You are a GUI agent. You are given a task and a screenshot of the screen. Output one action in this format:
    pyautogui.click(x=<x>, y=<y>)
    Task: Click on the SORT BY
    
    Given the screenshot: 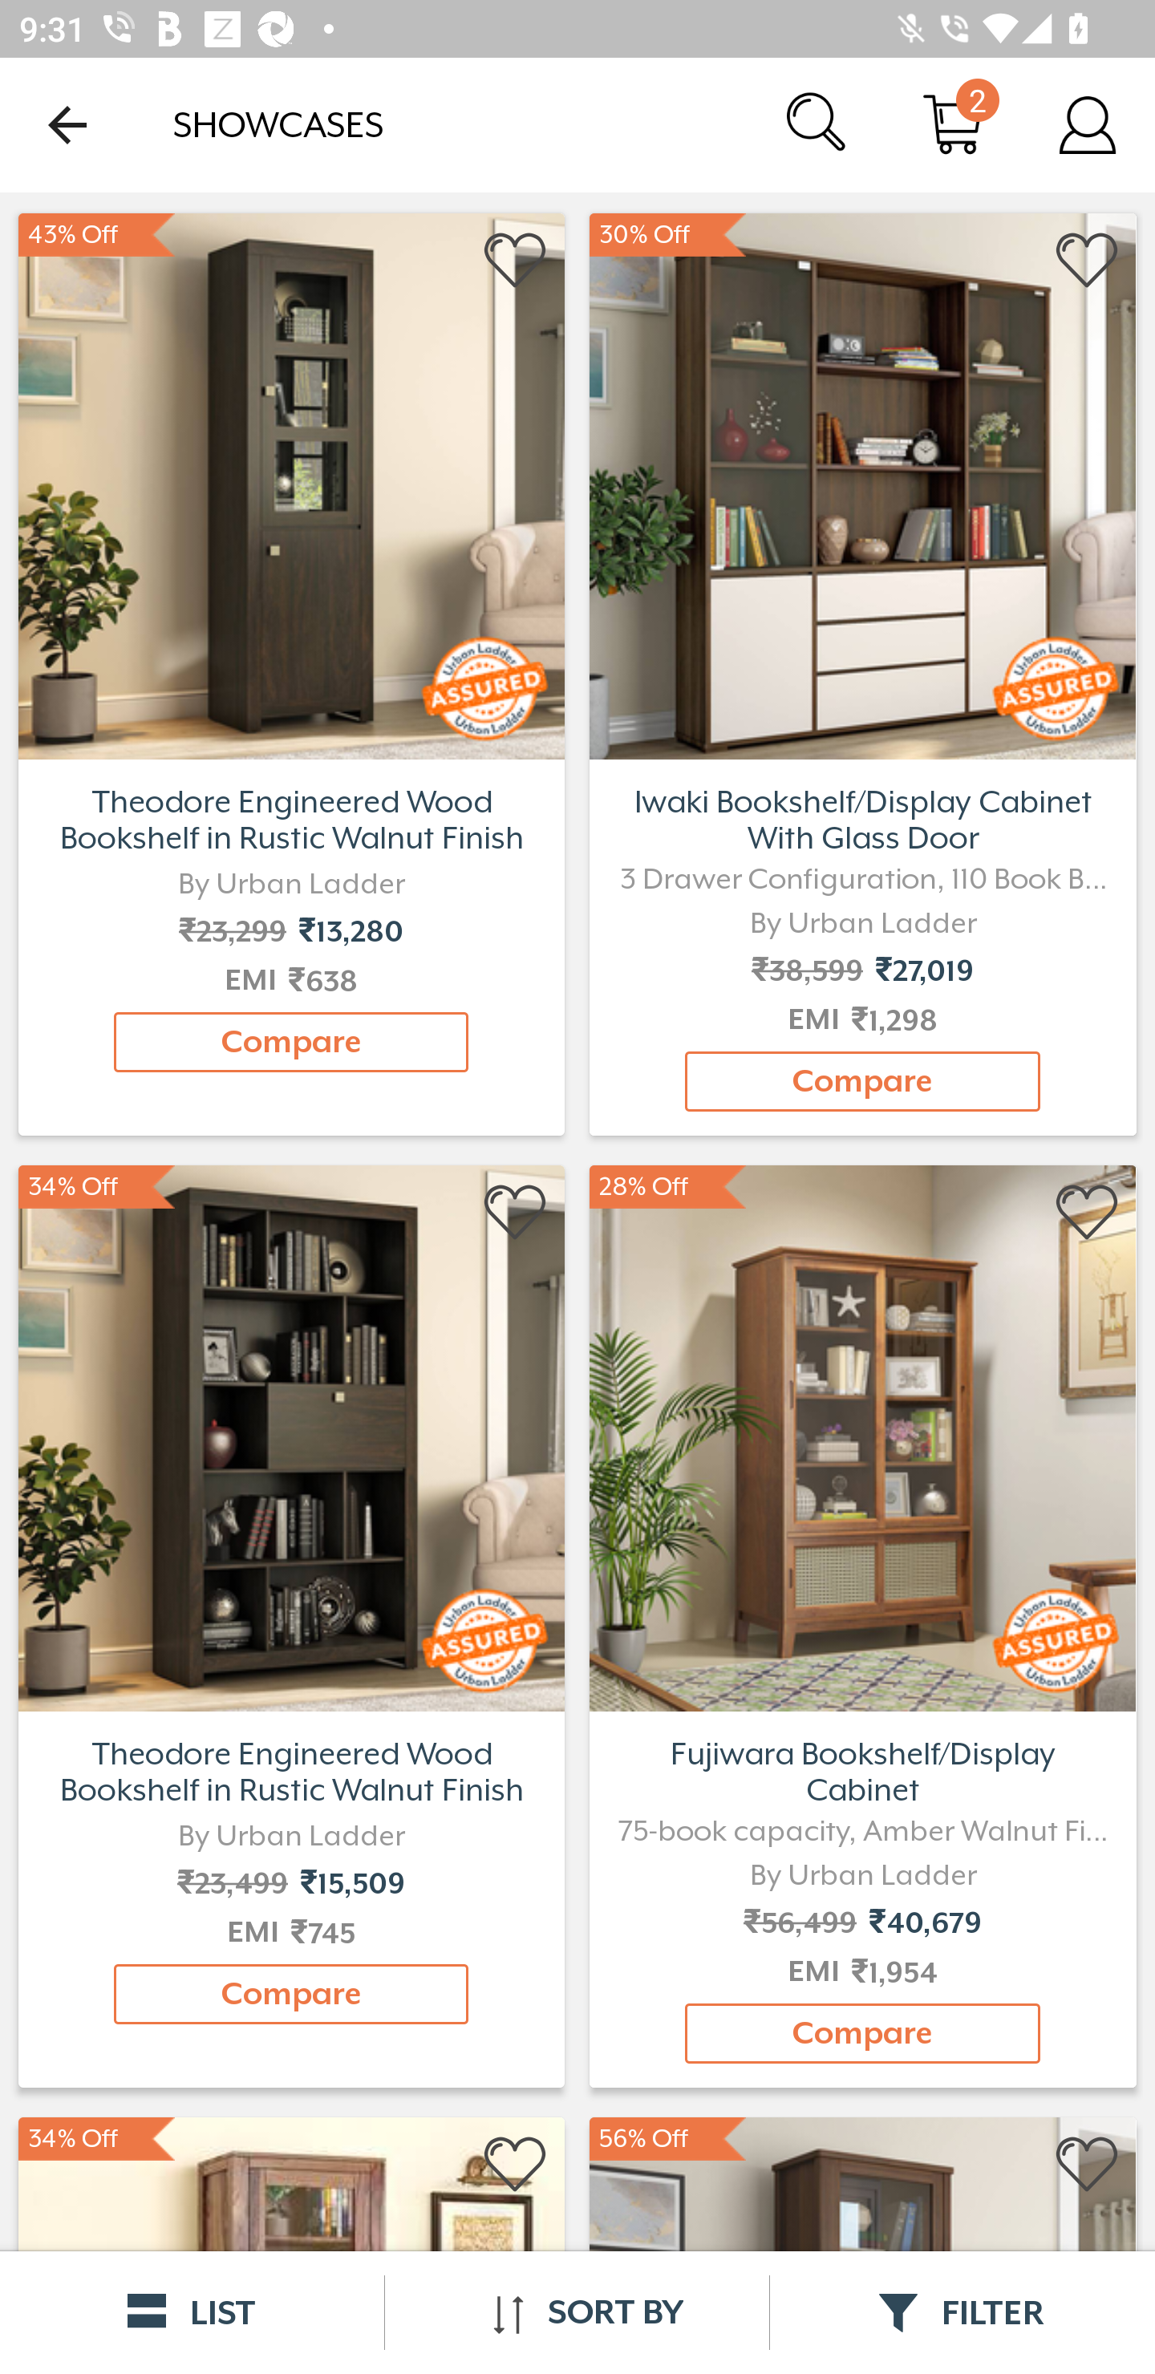 What is the action you would take?
    pyautogui.click(x=577, y=2312)
    